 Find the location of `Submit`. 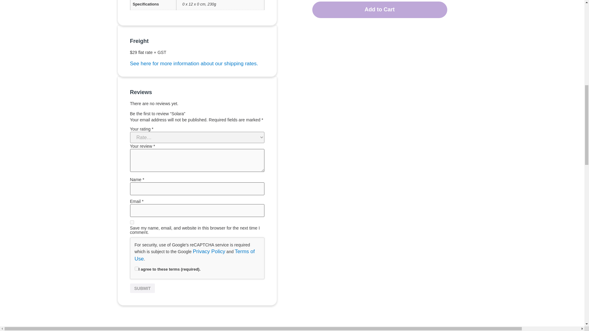

Submit is located at coordinates (143, 288).